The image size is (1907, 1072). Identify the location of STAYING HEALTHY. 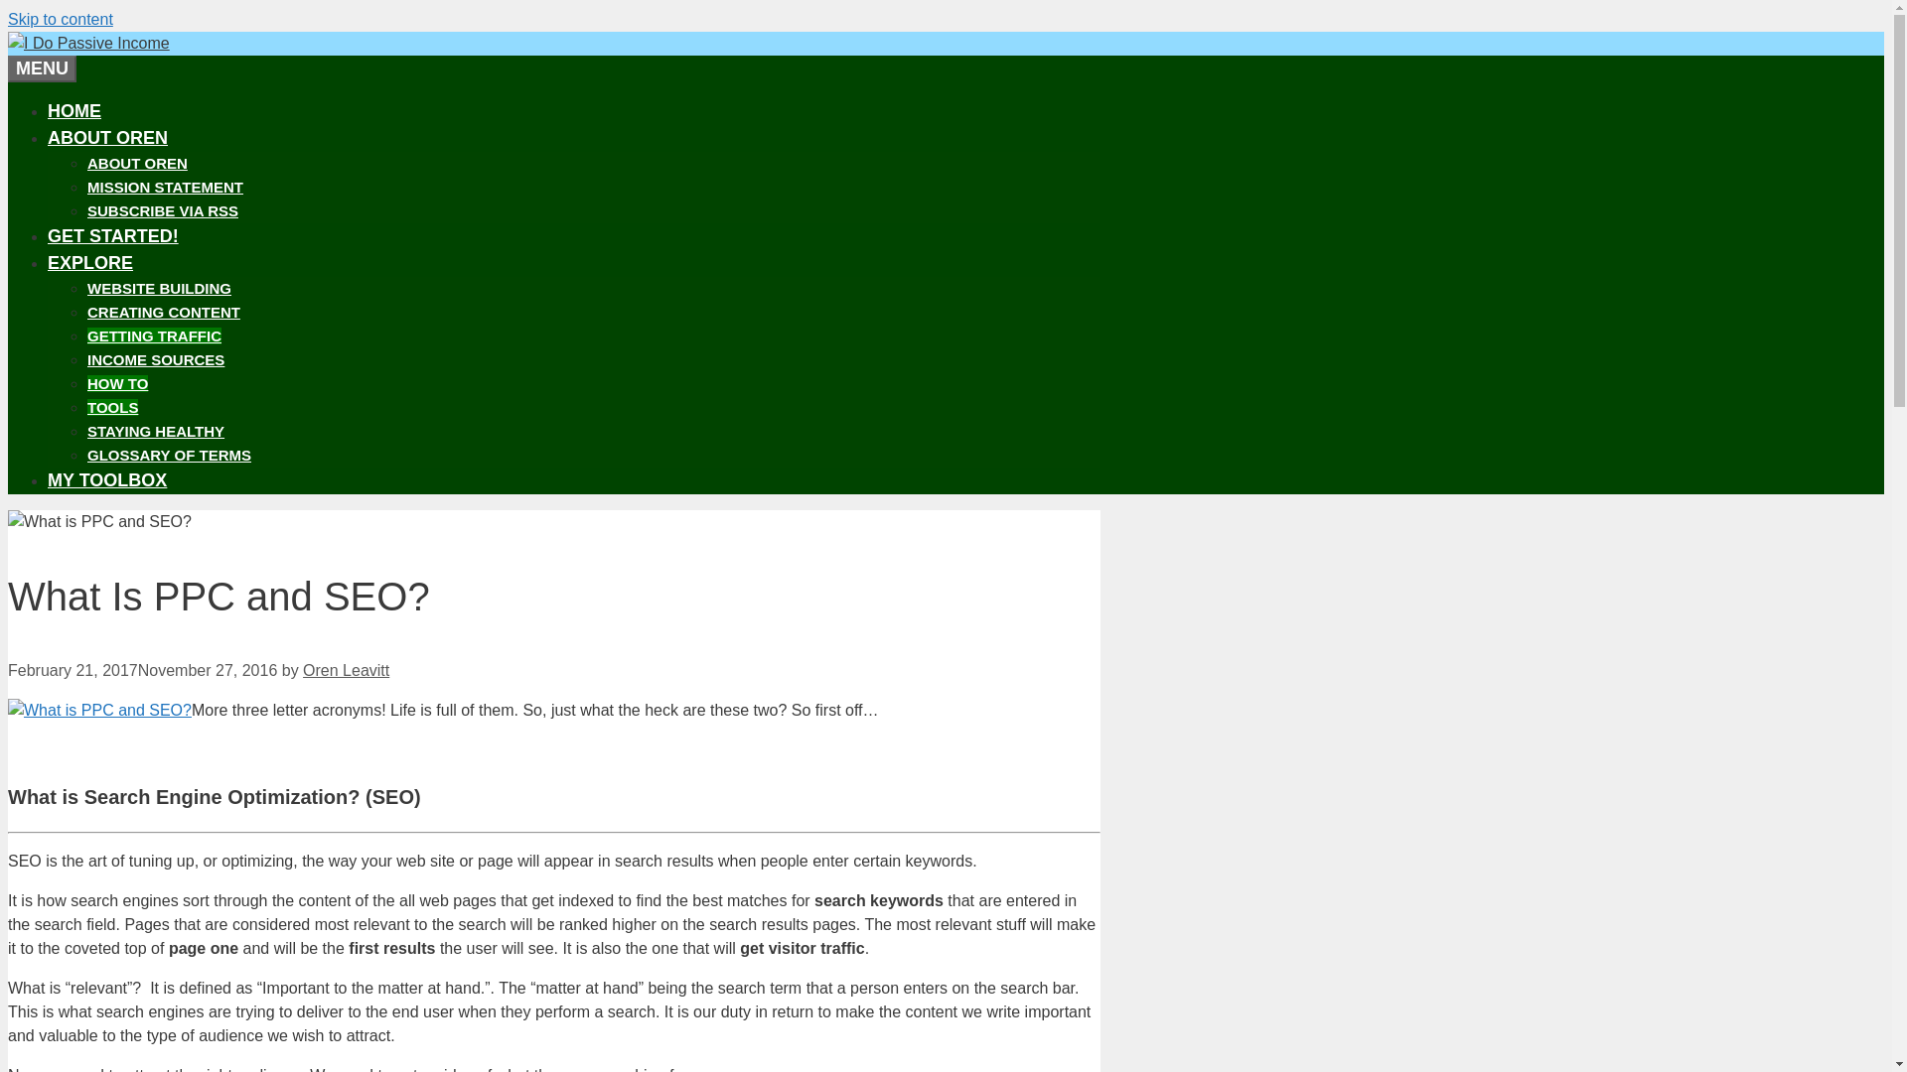
(156, 431).